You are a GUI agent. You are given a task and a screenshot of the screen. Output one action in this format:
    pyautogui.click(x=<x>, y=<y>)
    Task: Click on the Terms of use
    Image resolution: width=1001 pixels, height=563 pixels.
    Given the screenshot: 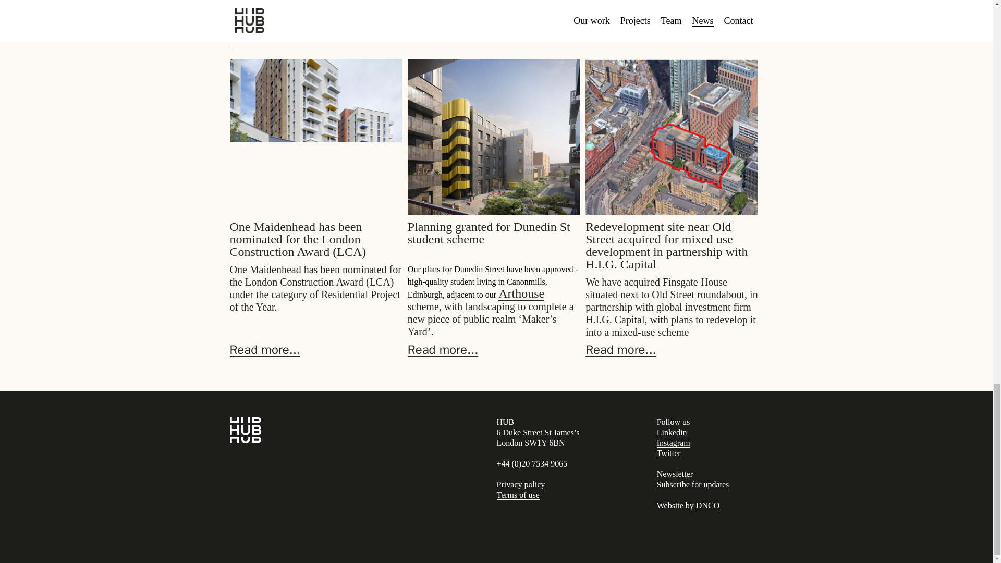 What is the action you would take?
    pyautogui.click(x=518, y=495)
    